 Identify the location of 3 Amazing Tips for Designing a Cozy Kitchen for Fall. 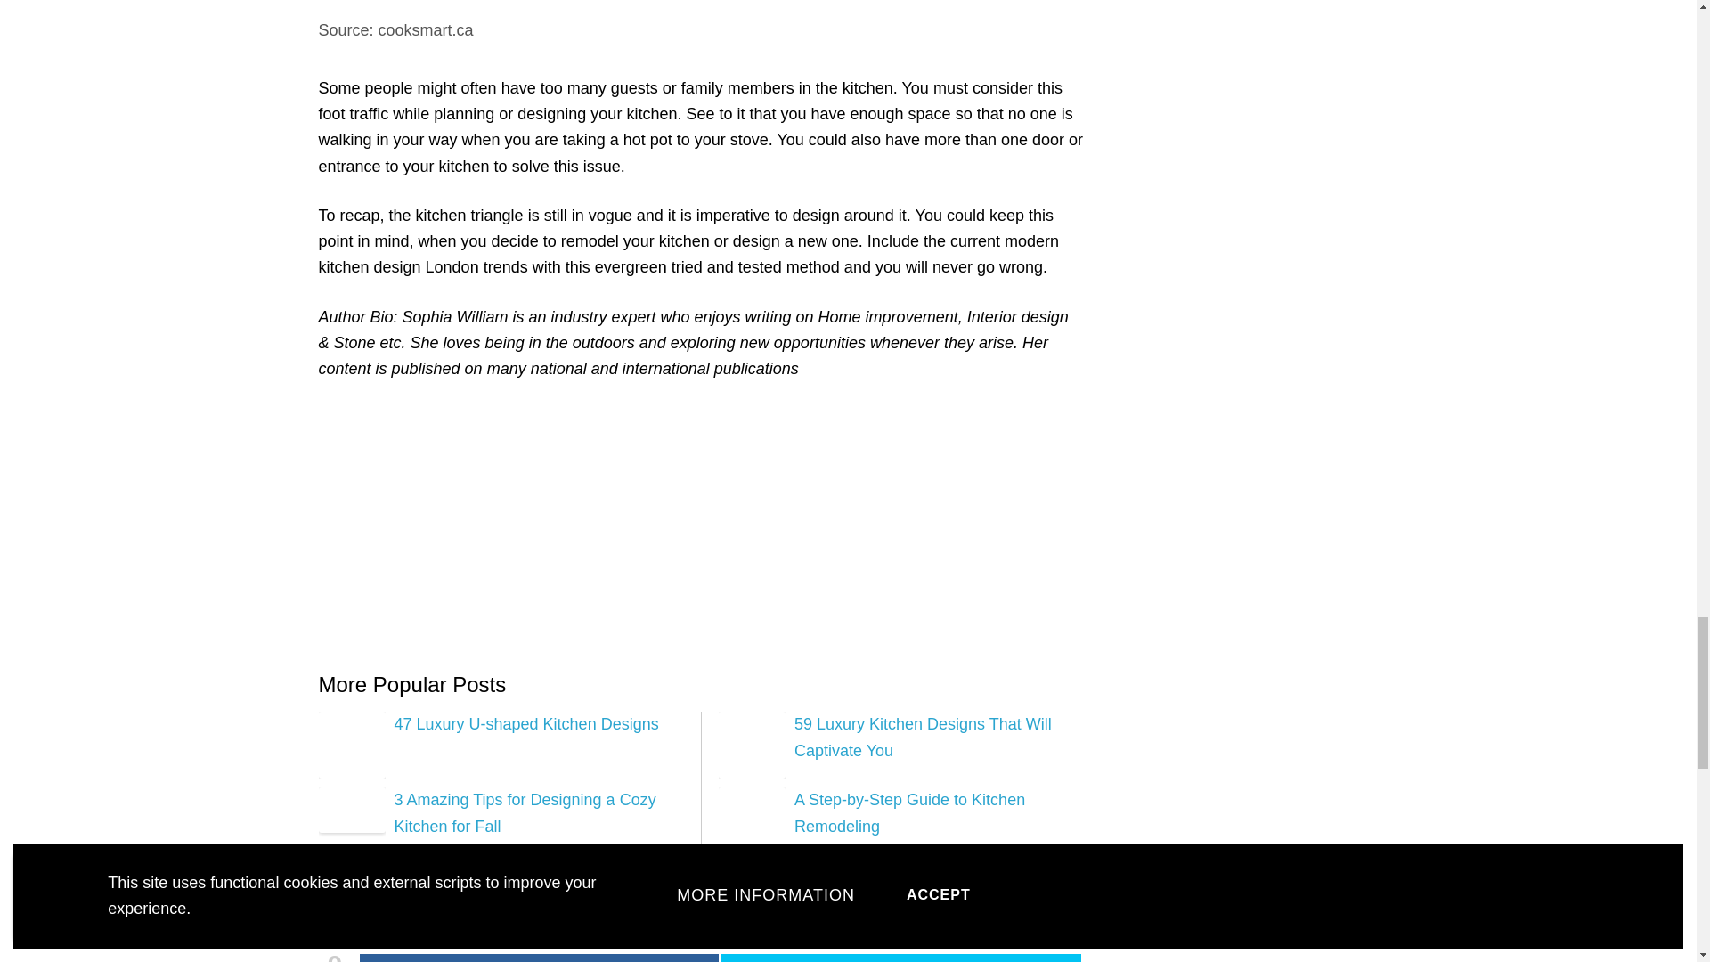
(524, 812).